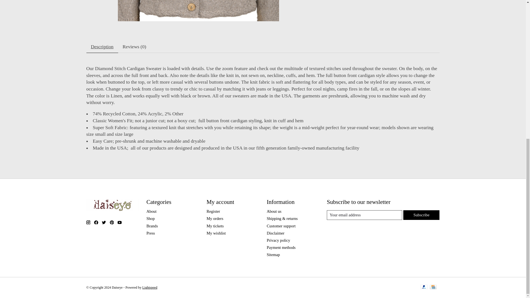 The height and width of the screenshot is (298, 530). Describe the element at coordinates (215, 219) in the screenshot. I see `My orders` at that location.